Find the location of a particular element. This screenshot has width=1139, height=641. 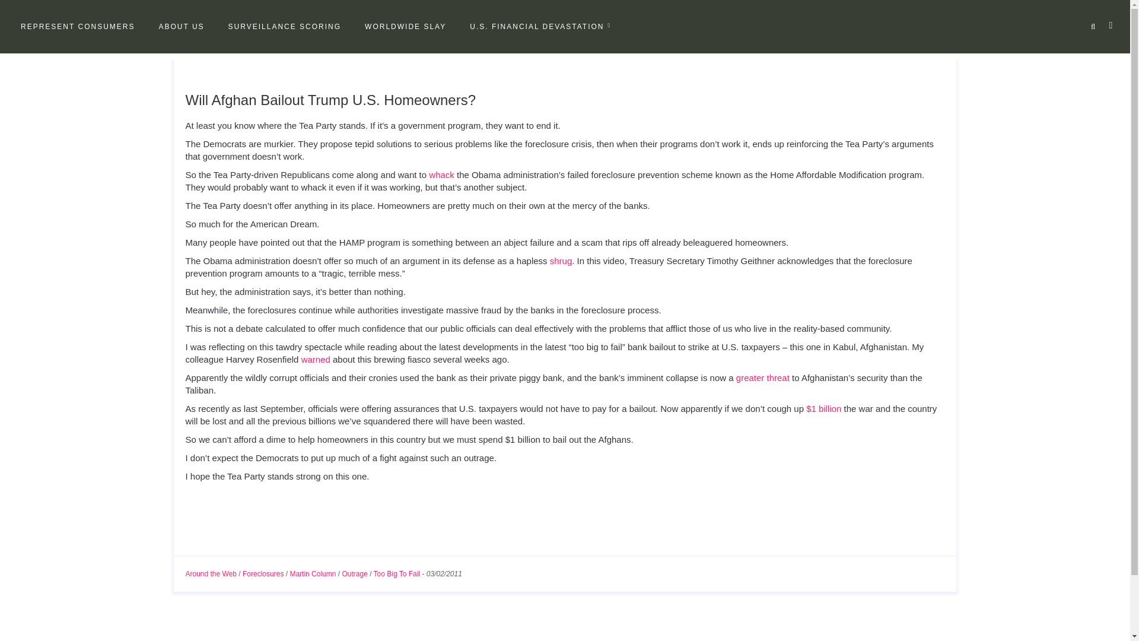

greater threat is located at coordinates (762, 377).